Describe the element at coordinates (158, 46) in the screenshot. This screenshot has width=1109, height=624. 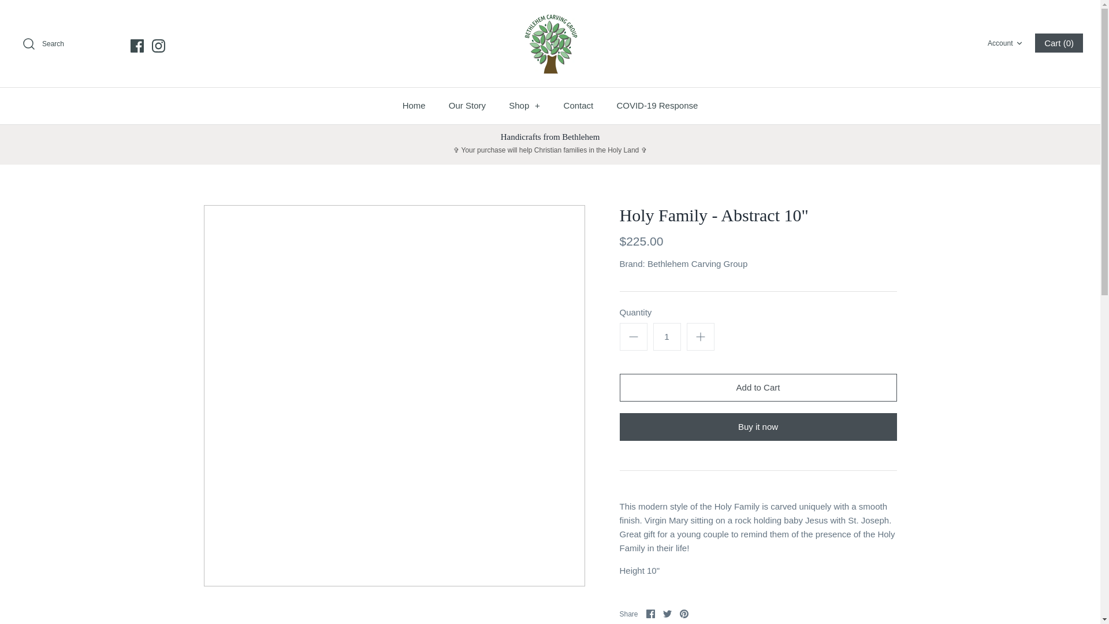
I see `Bethlehem Carving Group` at that location.